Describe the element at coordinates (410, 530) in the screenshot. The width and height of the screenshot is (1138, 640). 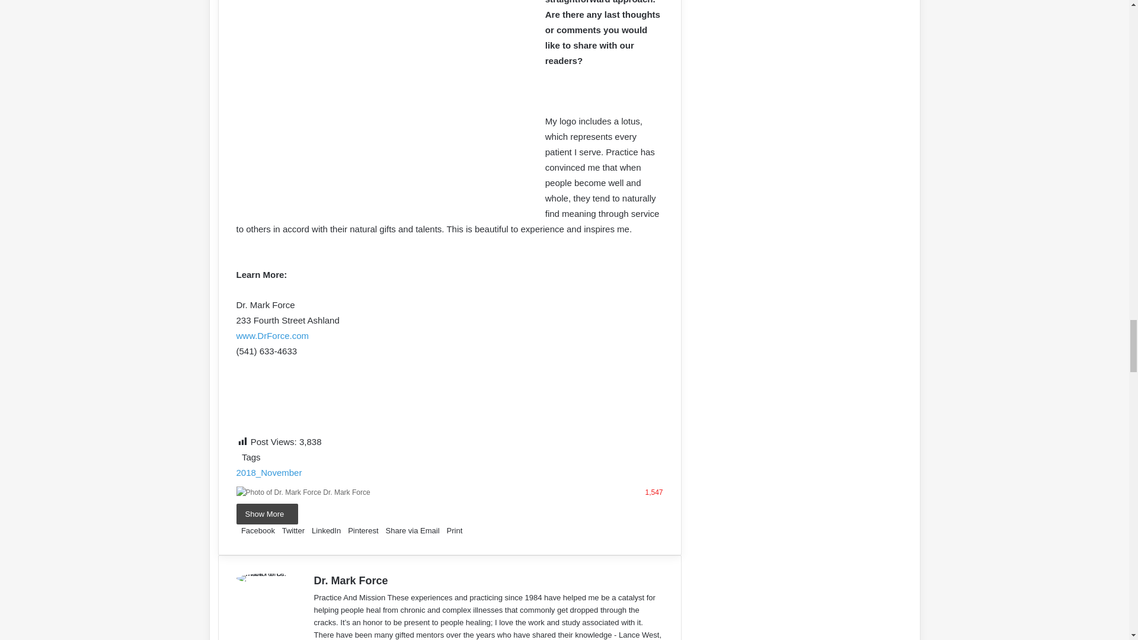
I see `Share via Email` at that location.